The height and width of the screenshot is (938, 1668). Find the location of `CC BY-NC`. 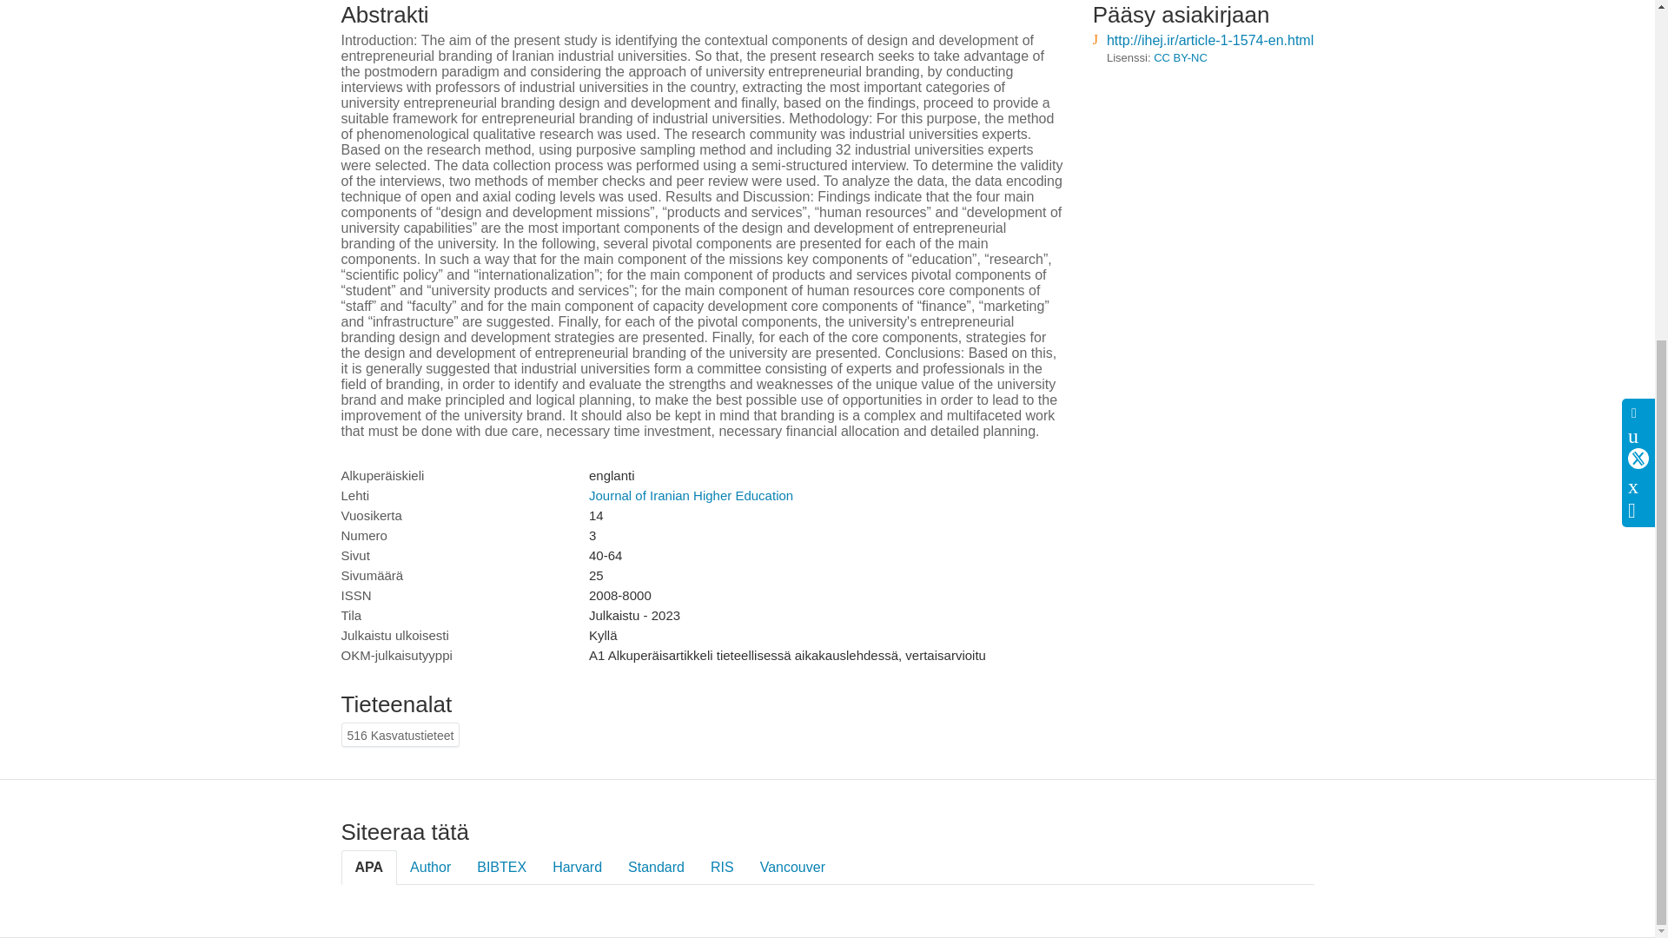

CC BY-NC is located at coordinates (1181, 57).